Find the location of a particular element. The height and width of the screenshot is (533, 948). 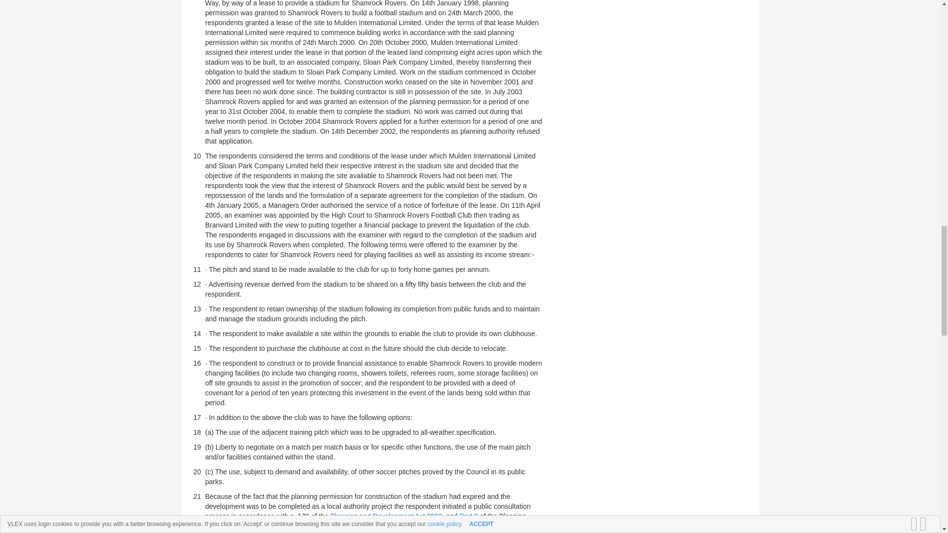

Planning and Development Act 2000 is located at coordinates (386, 516).